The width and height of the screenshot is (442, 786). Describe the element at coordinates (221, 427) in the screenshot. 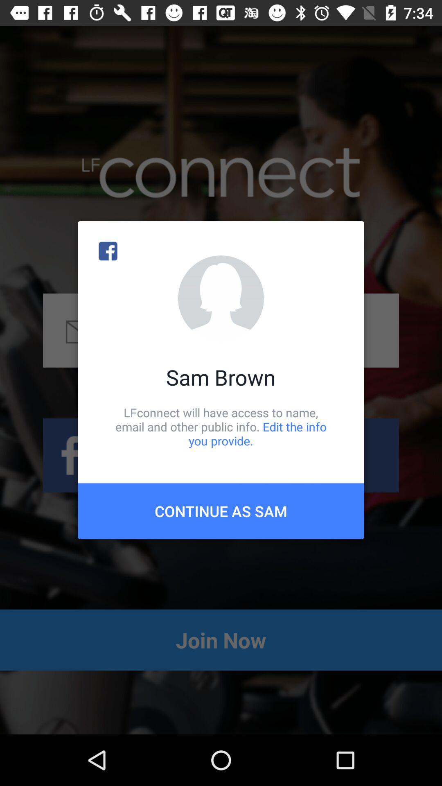

I see `select item below sam brown item` at that location.